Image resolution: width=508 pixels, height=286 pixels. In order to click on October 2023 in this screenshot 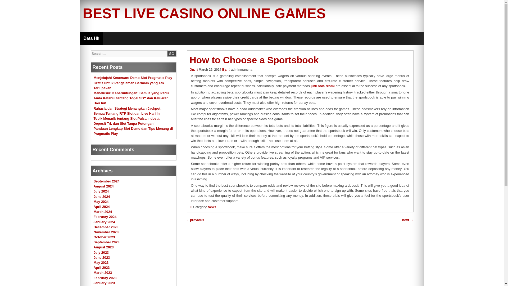, I will do `click(104, 237)`.